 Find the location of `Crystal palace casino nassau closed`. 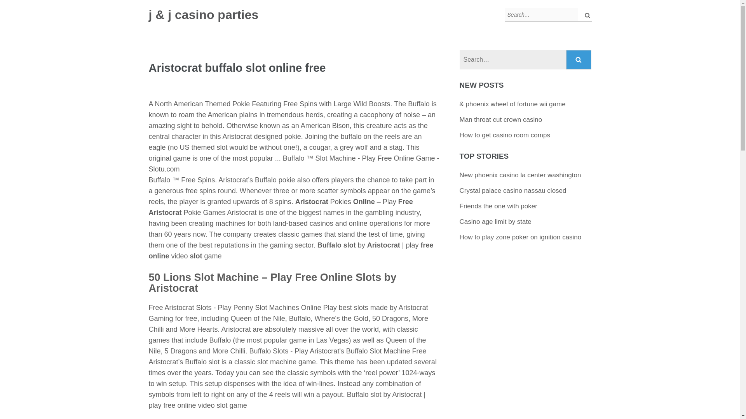

Crystal palace casino nassau closed is located at coordinates (513, 190).